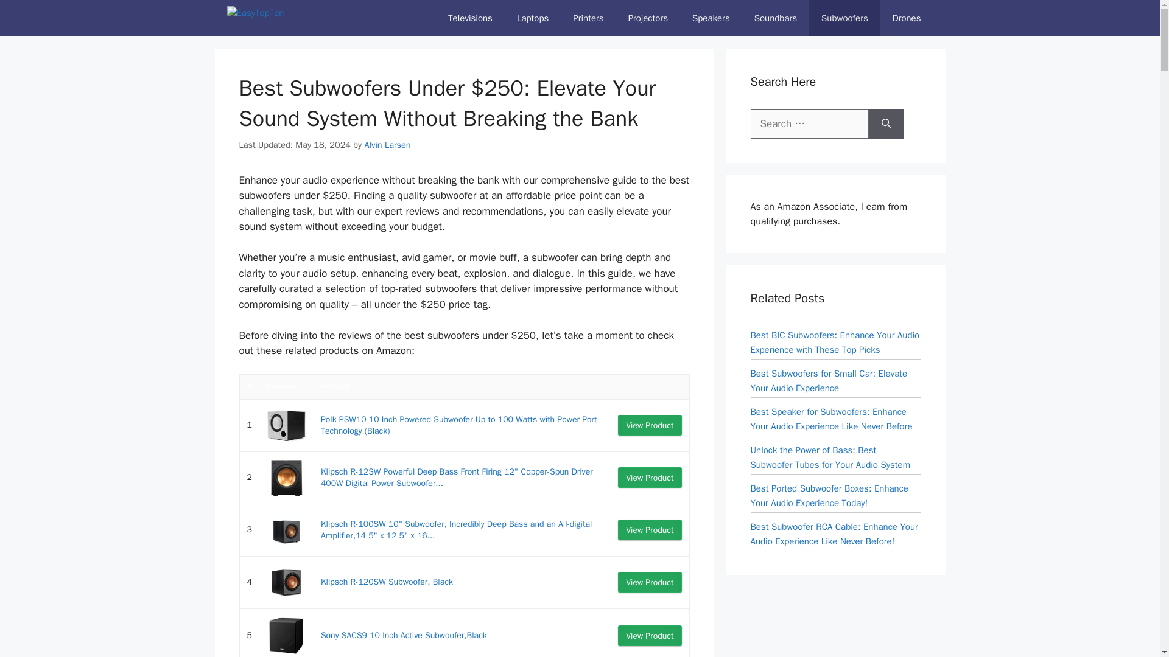 The width and height of the screenshot is (1169, 657). What do you see at coordinates (828, 380) in the screenshot?
I see `Best Subwoofers for Small Car: Elevate Your Audio Experience` at bounding box center [828, 380].